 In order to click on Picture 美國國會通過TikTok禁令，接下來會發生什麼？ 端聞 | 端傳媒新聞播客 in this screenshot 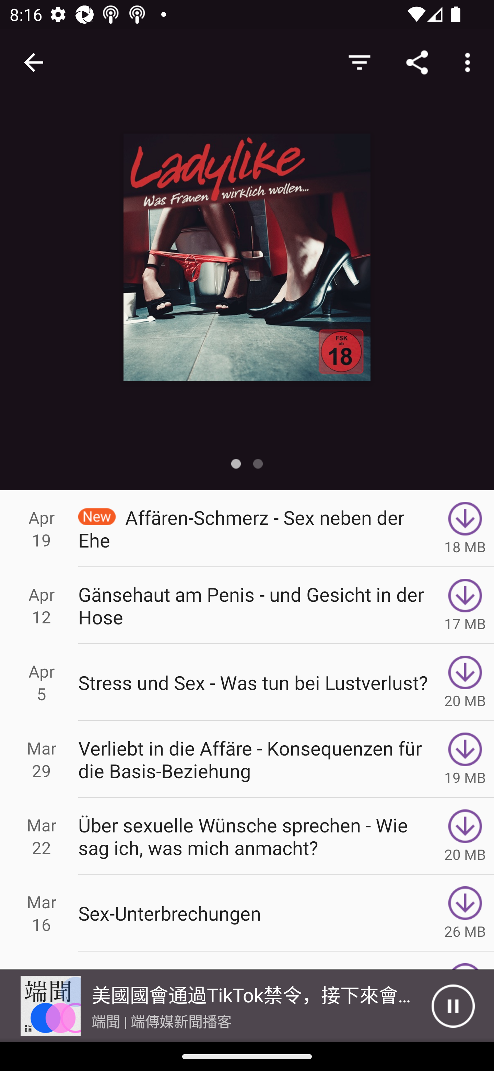, I will do `click(216, 1006)`.